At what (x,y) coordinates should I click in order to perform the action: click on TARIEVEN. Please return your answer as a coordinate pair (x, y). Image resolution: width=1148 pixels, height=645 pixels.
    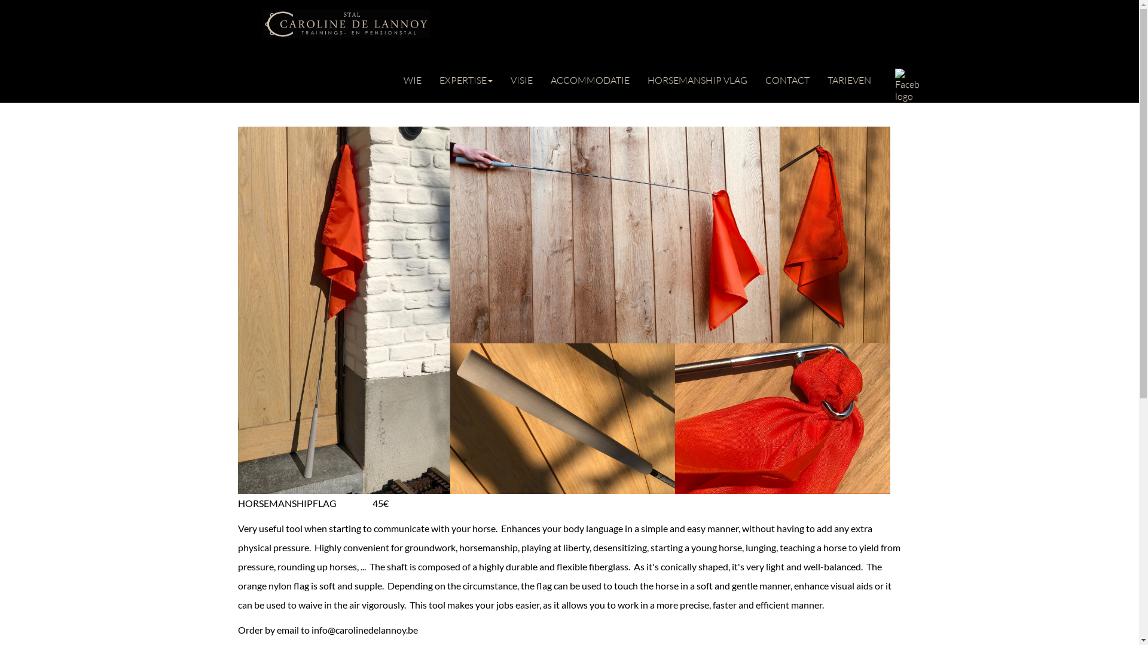
    Looking at the image, I should click on (849, 77).